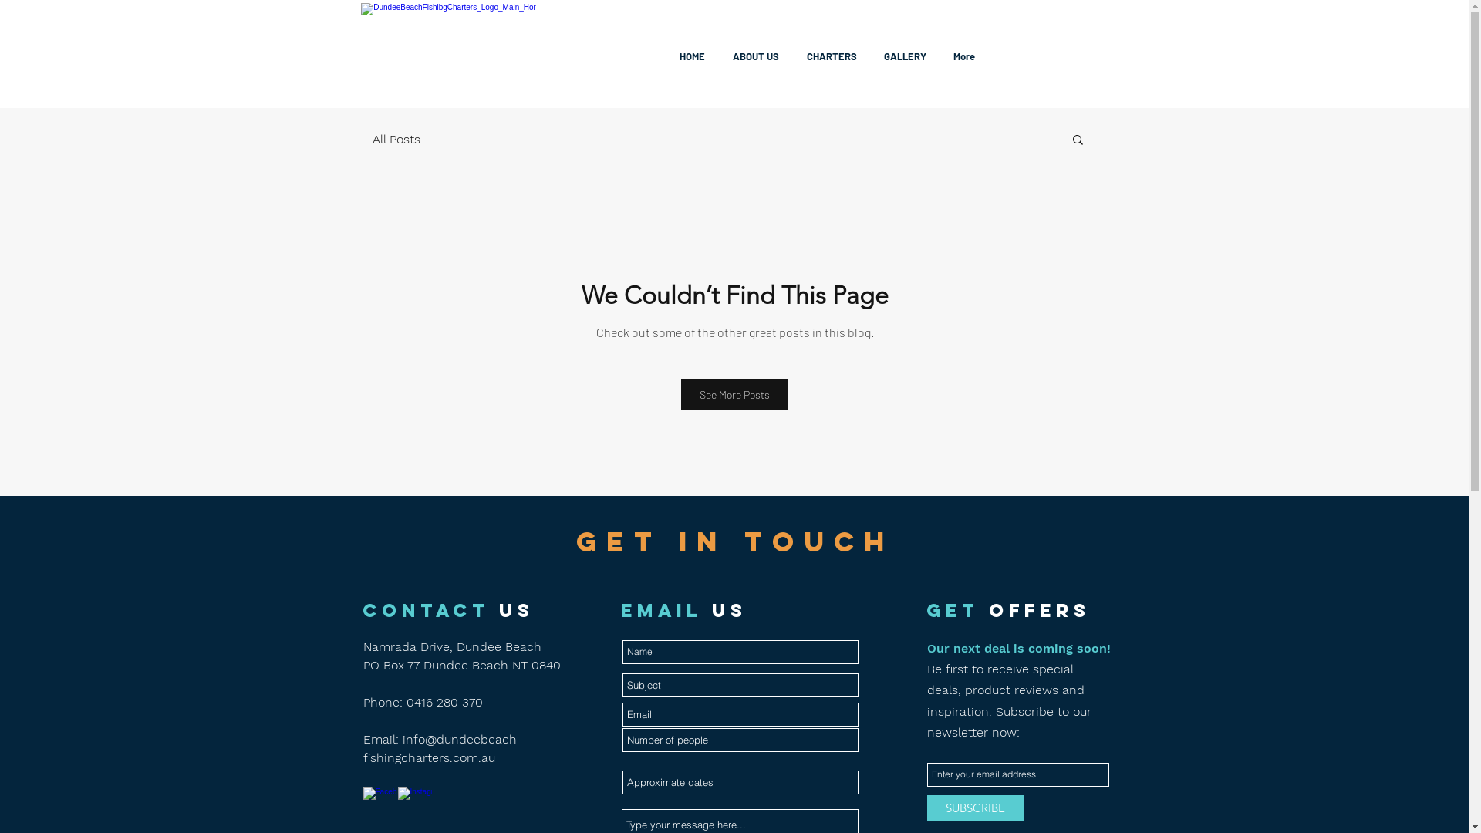  Describe the element at coordinates (975, 808) in the screenshot. I see `SUBSCRIBE` at that location.